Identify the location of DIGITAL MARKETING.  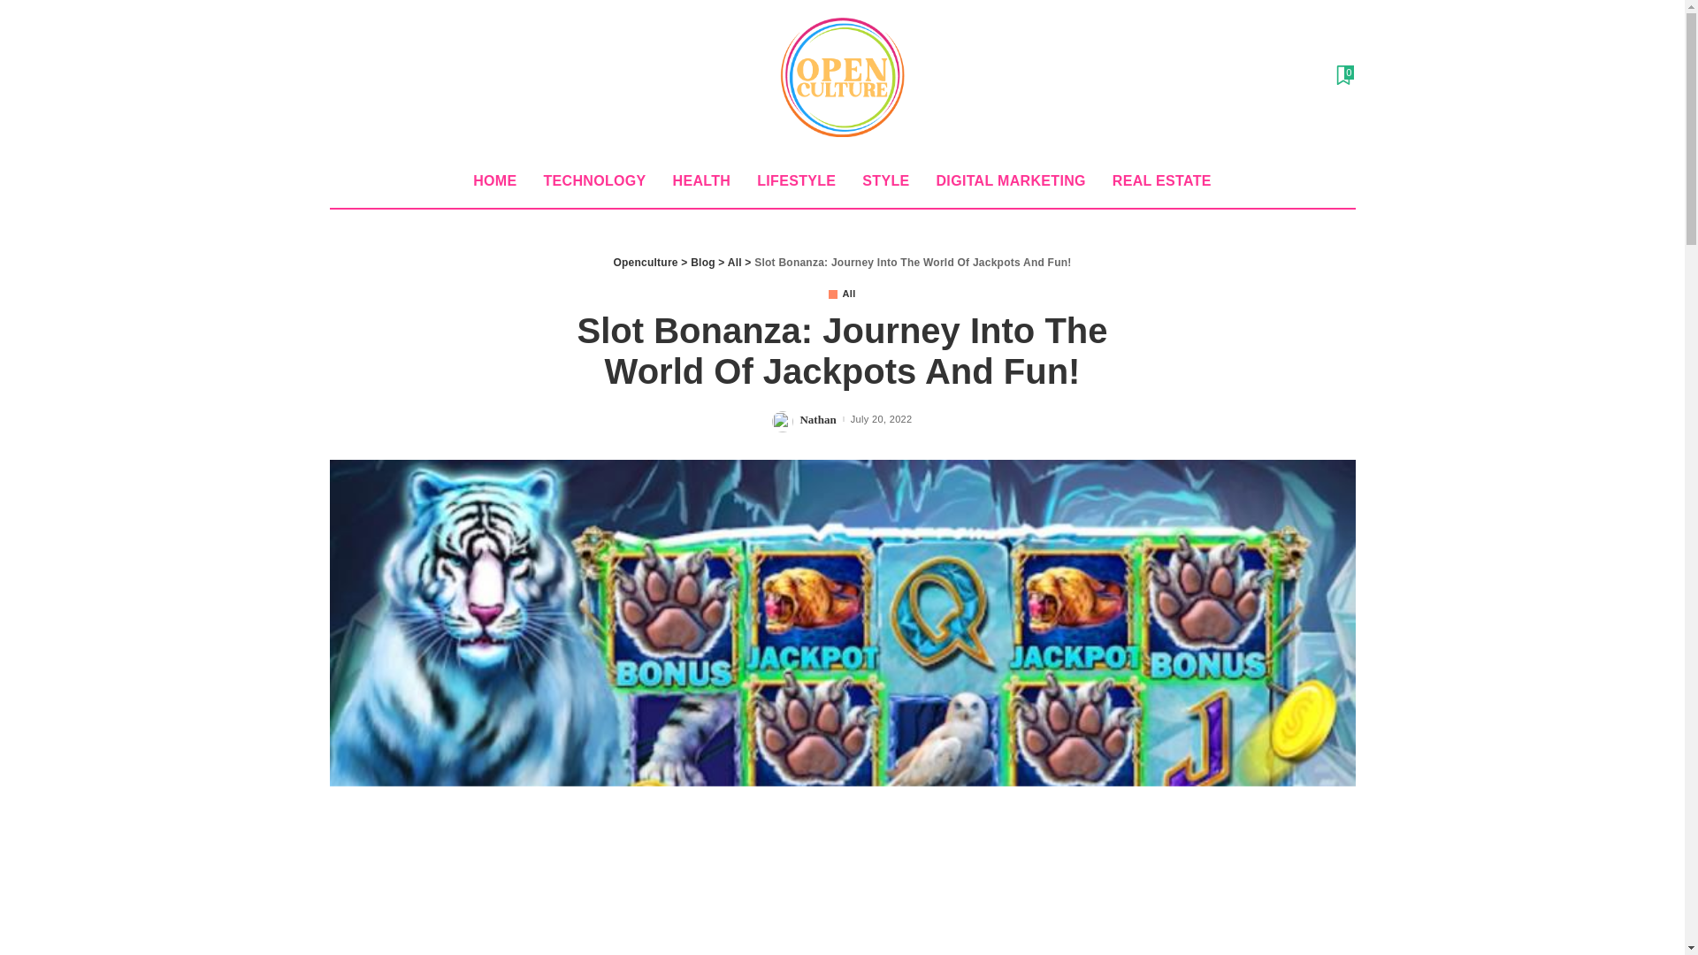
(1011, 180).